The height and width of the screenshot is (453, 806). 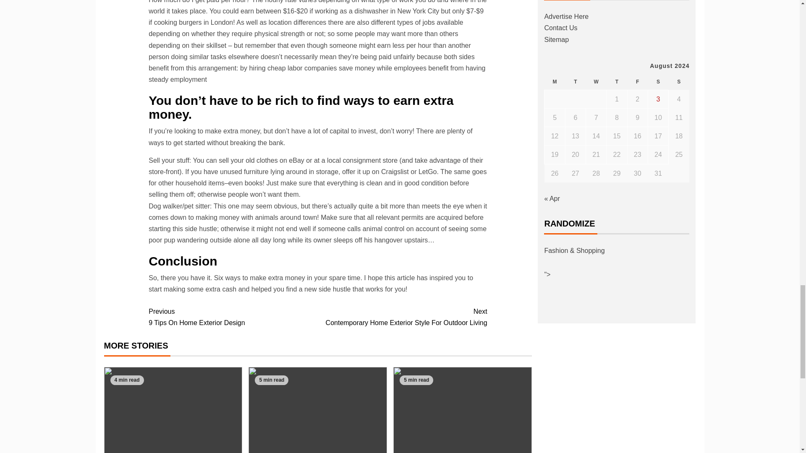 I want to click on Monday, so click(x=555, y=82).